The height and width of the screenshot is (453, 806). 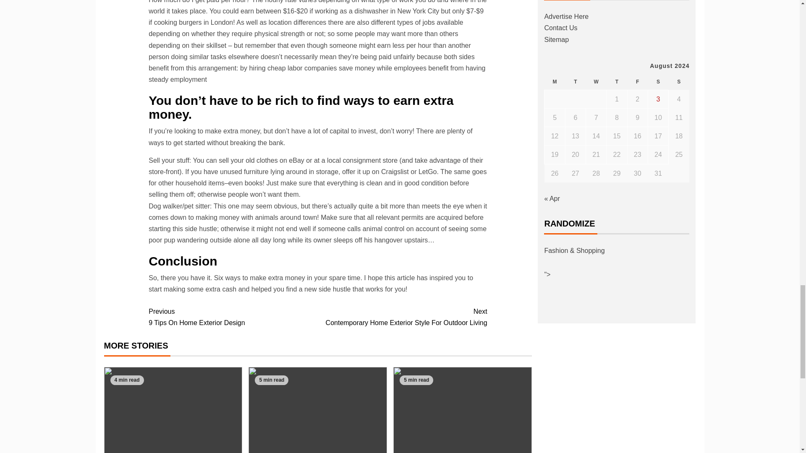 I want to click on Monday, so click(x=555, y=82).